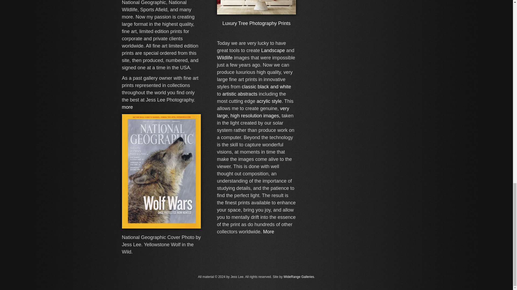  I want to click on acrylic style, so click(269, 101).